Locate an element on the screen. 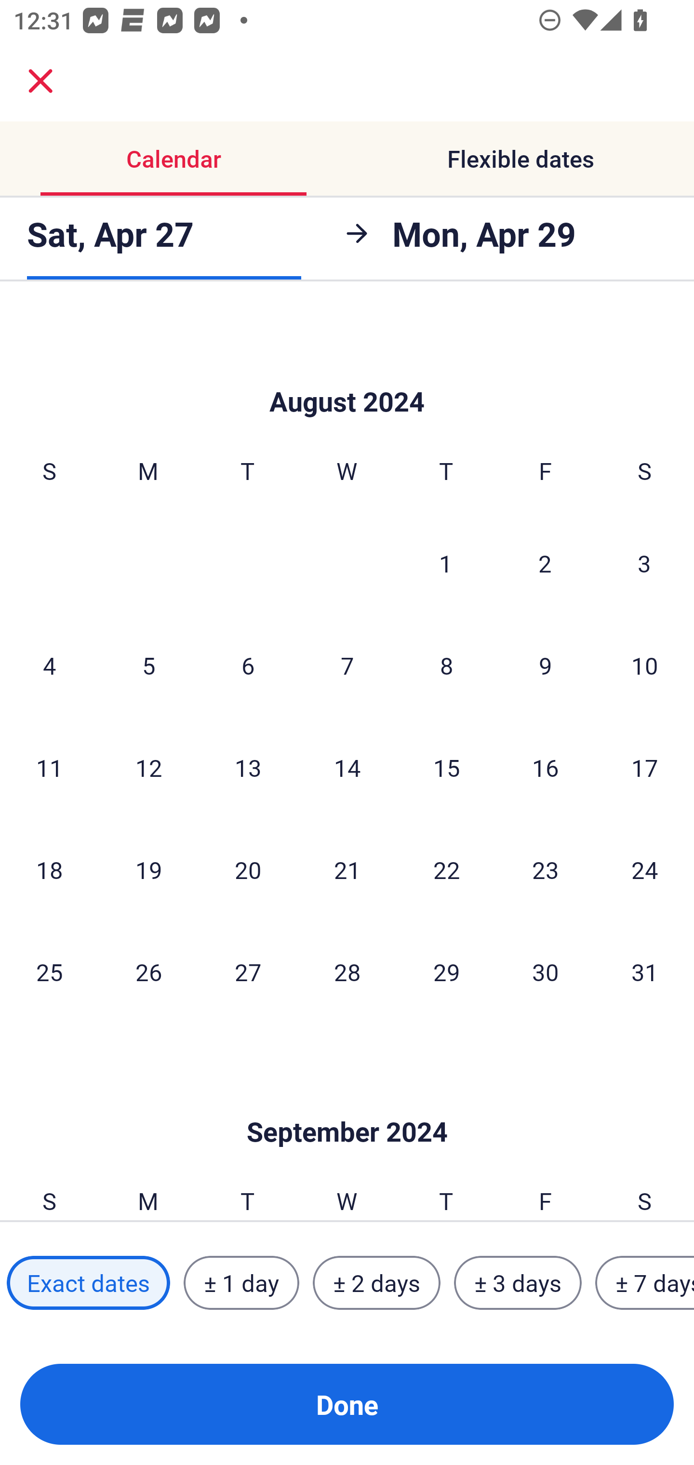  25 Sunday, August 25, 2024 is located at coordinates (49, 972).